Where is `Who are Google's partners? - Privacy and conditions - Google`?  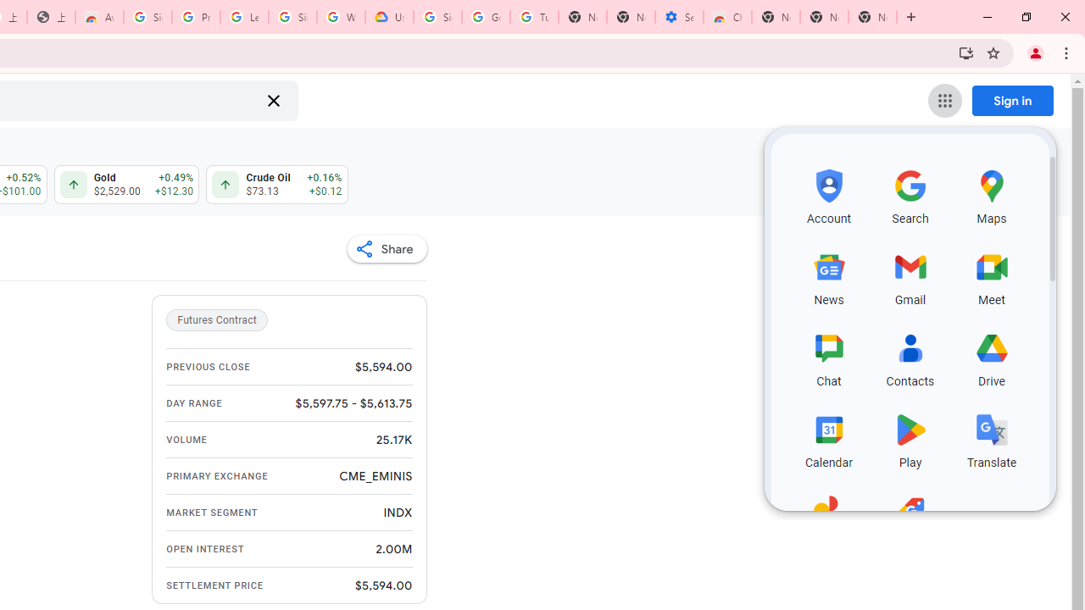 Who are Google's partners? - Privacy and conditions - Google is located at coordinates (341, 17).